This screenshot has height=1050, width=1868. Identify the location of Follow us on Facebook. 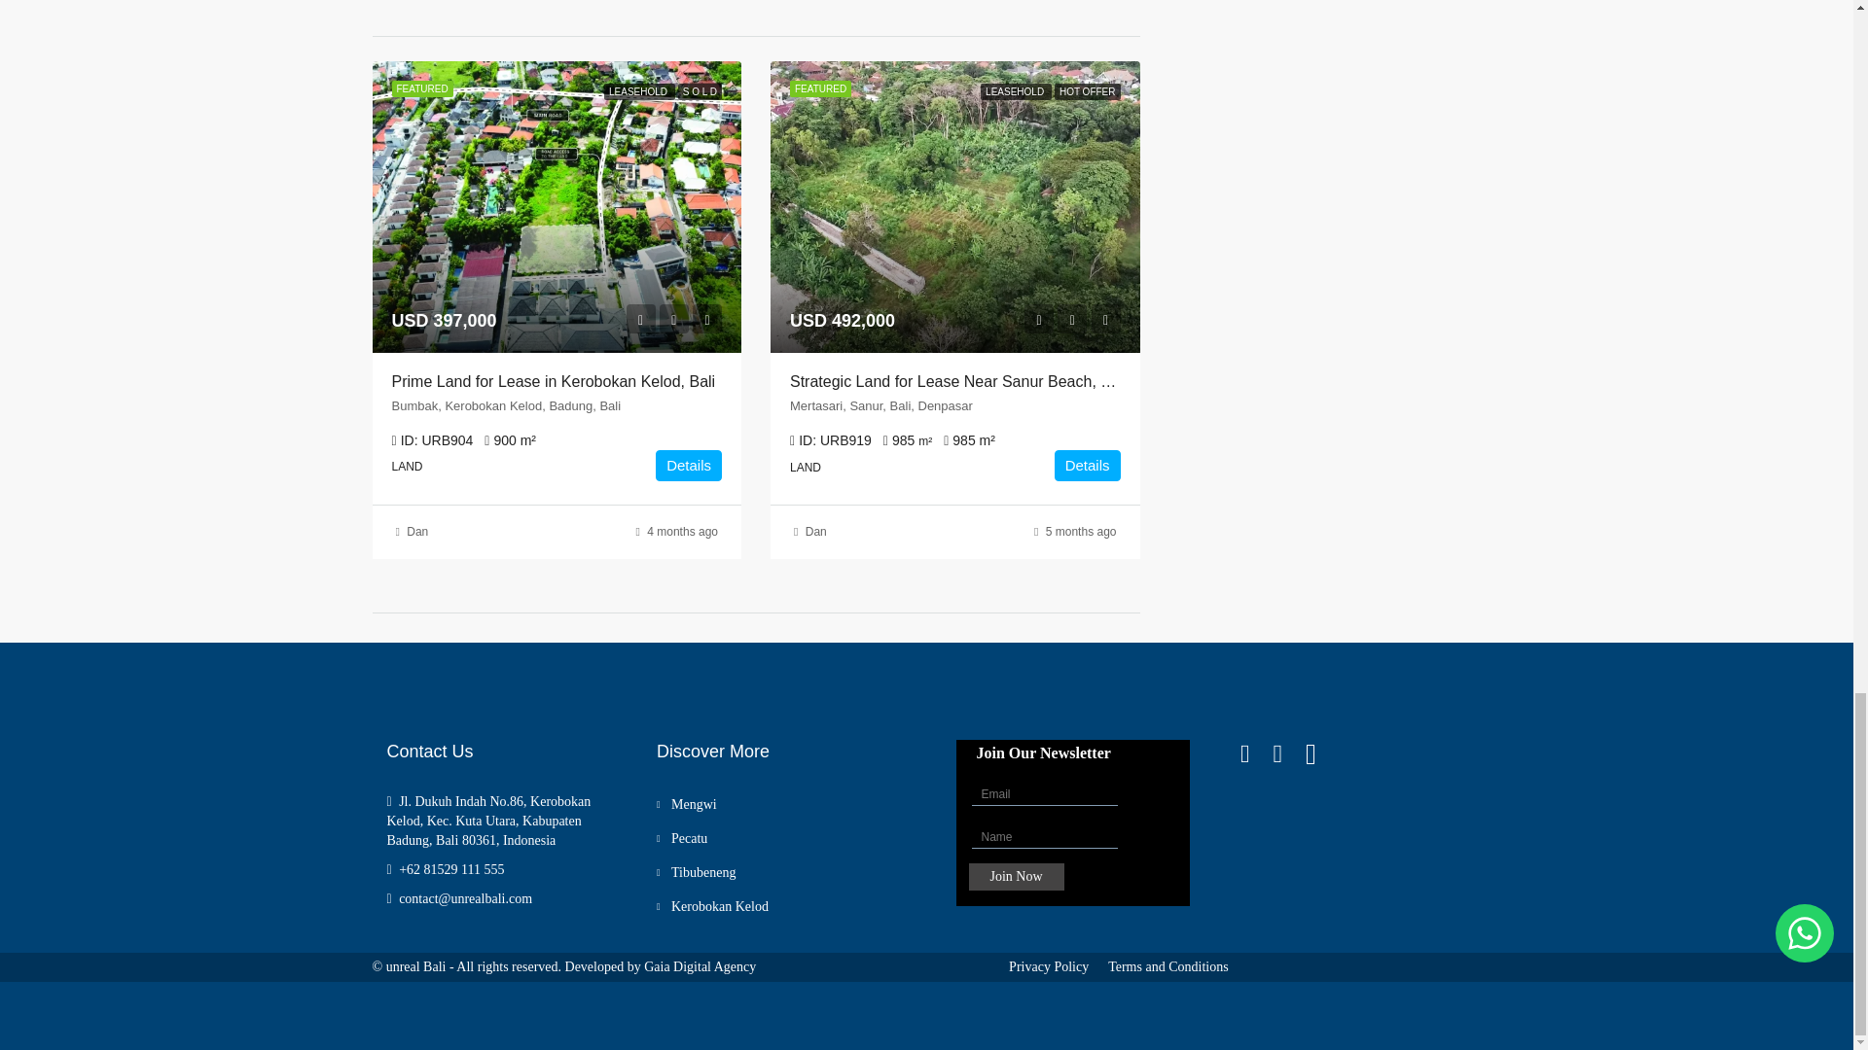
(1257, 753).